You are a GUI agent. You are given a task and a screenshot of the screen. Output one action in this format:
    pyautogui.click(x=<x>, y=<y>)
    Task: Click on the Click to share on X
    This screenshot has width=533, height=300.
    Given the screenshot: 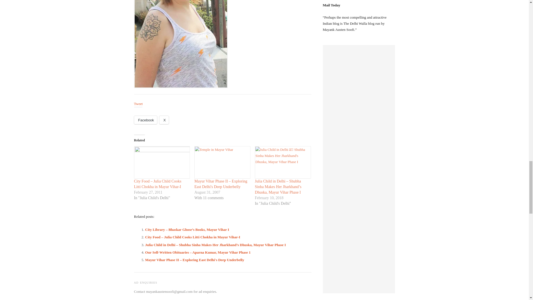 What is the action you would take?
    pyautogui.click(x=164, y=120)
    